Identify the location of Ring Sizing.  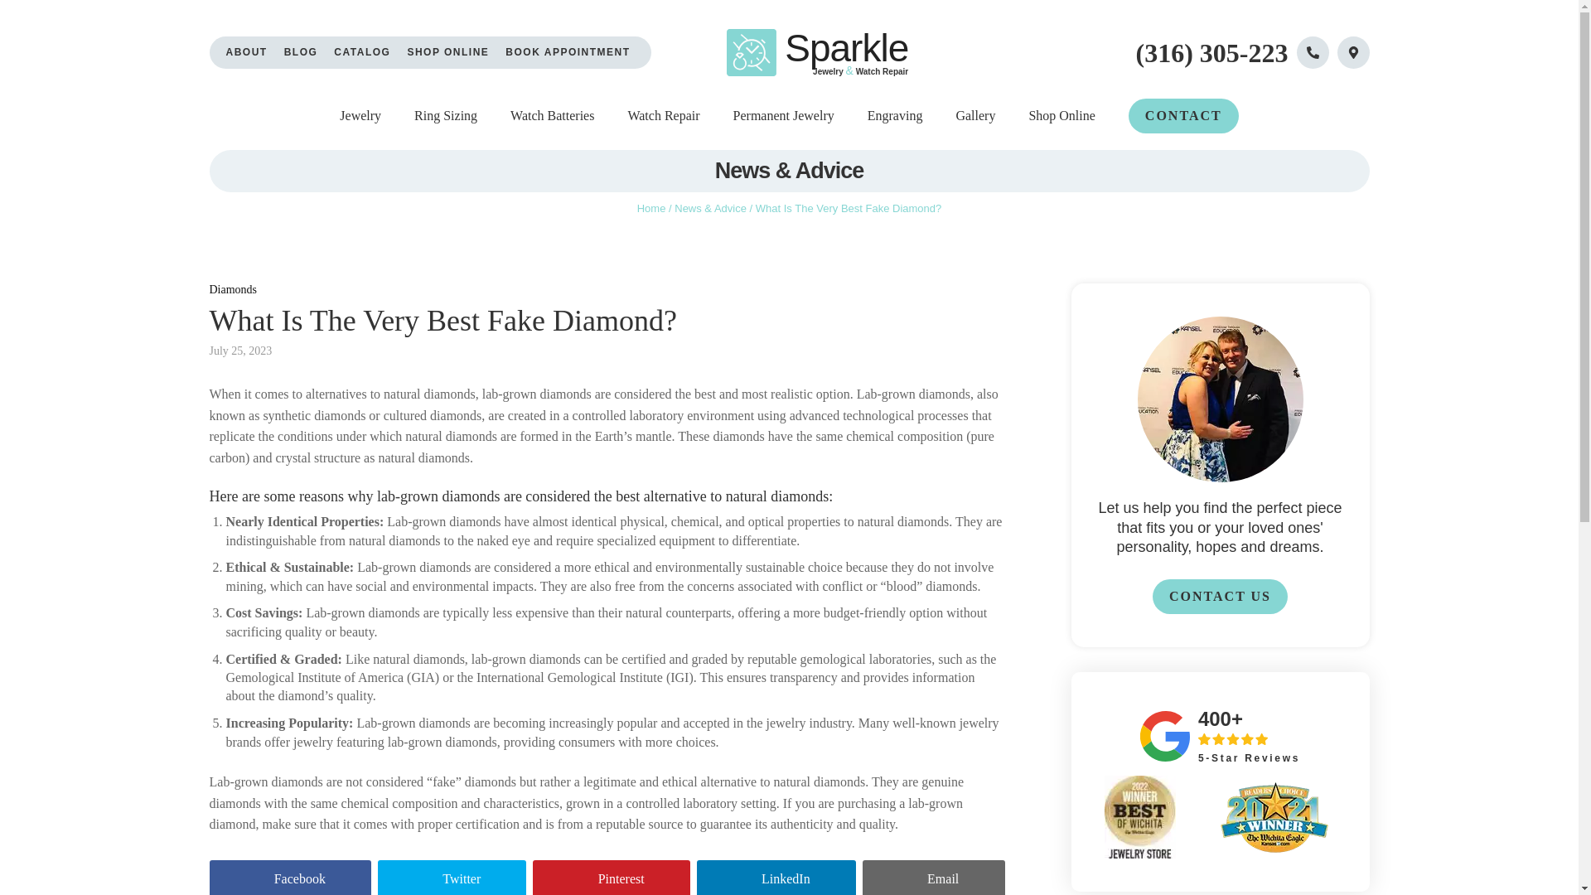
(446, 116).